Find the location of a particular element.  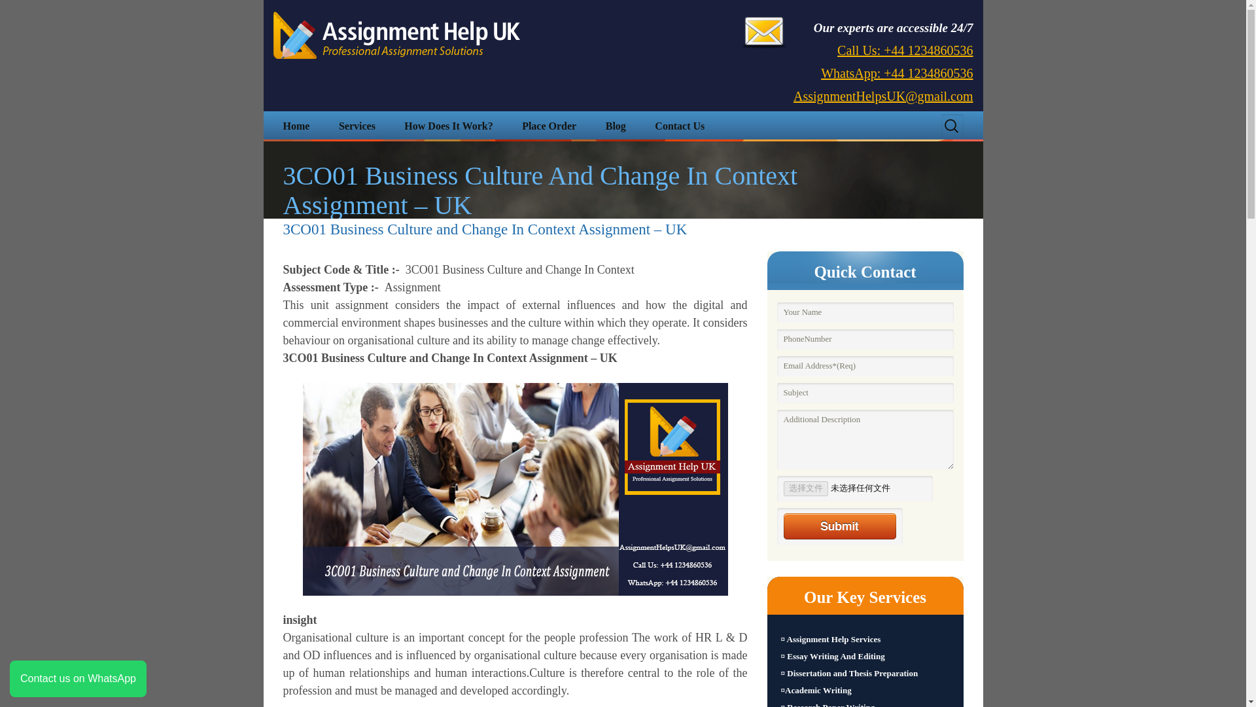

Essay Writing Help is located at coordinates (428, 156).